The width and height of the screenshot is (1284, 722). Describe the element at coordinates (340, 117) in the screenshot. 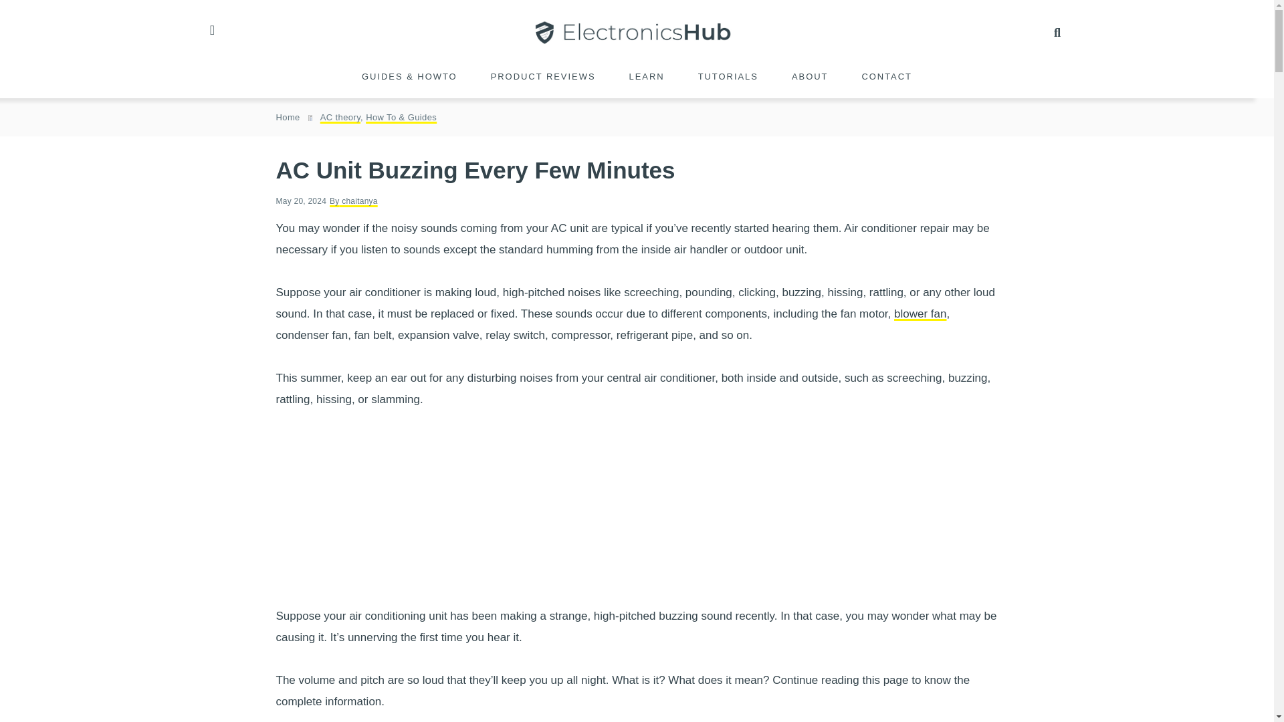

I see `AC theory` at that location.